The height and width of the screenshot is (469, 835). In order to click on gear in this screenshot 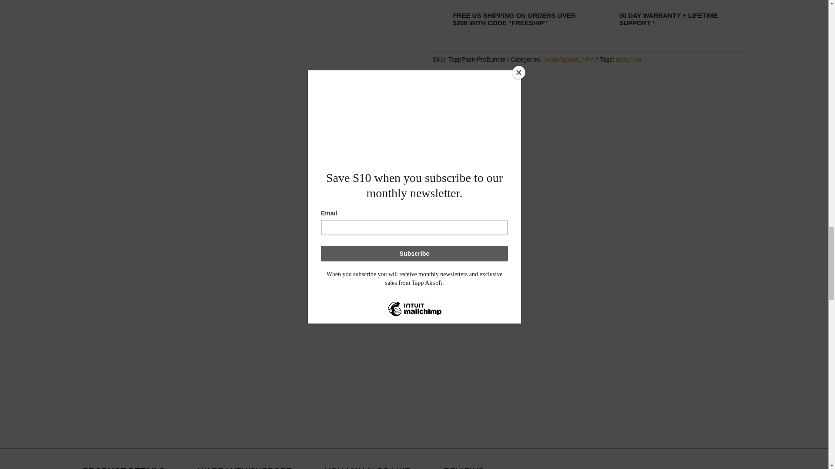, I will do `click(622, 59)`.